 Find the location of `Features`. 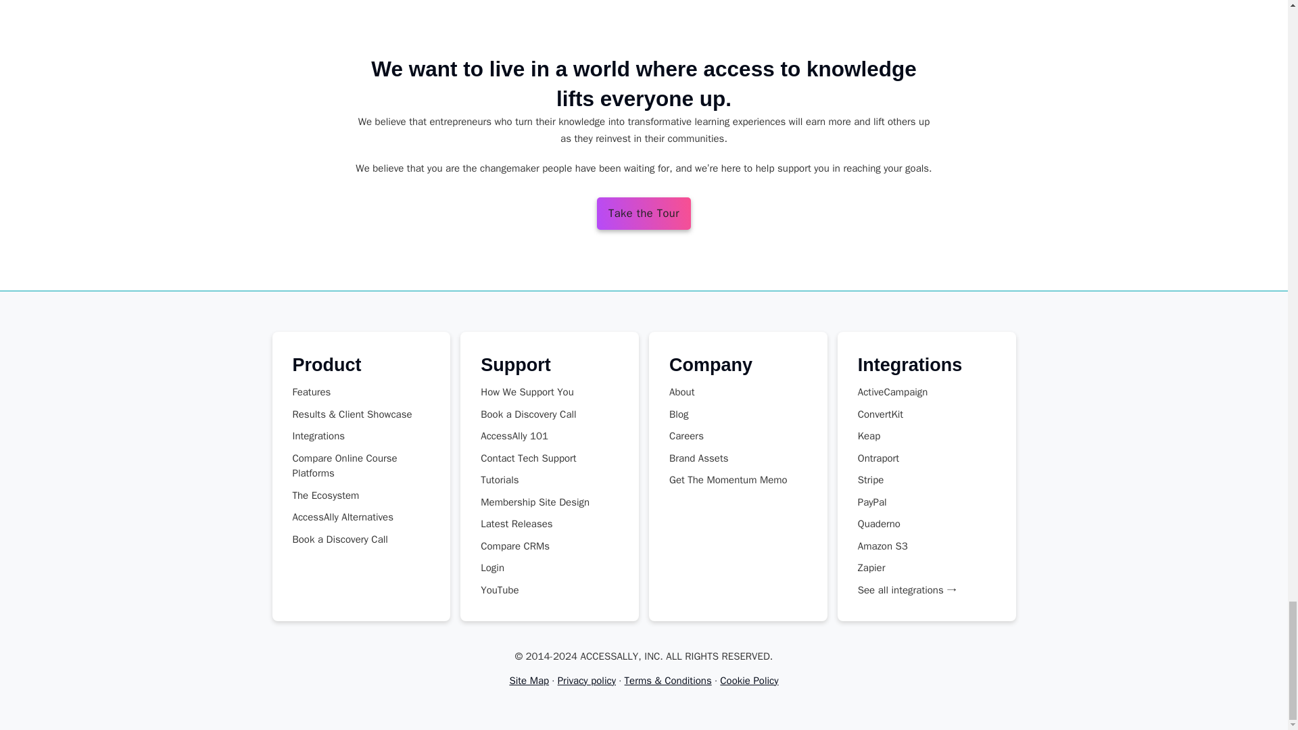

Features is located at coordinates (361, 392).